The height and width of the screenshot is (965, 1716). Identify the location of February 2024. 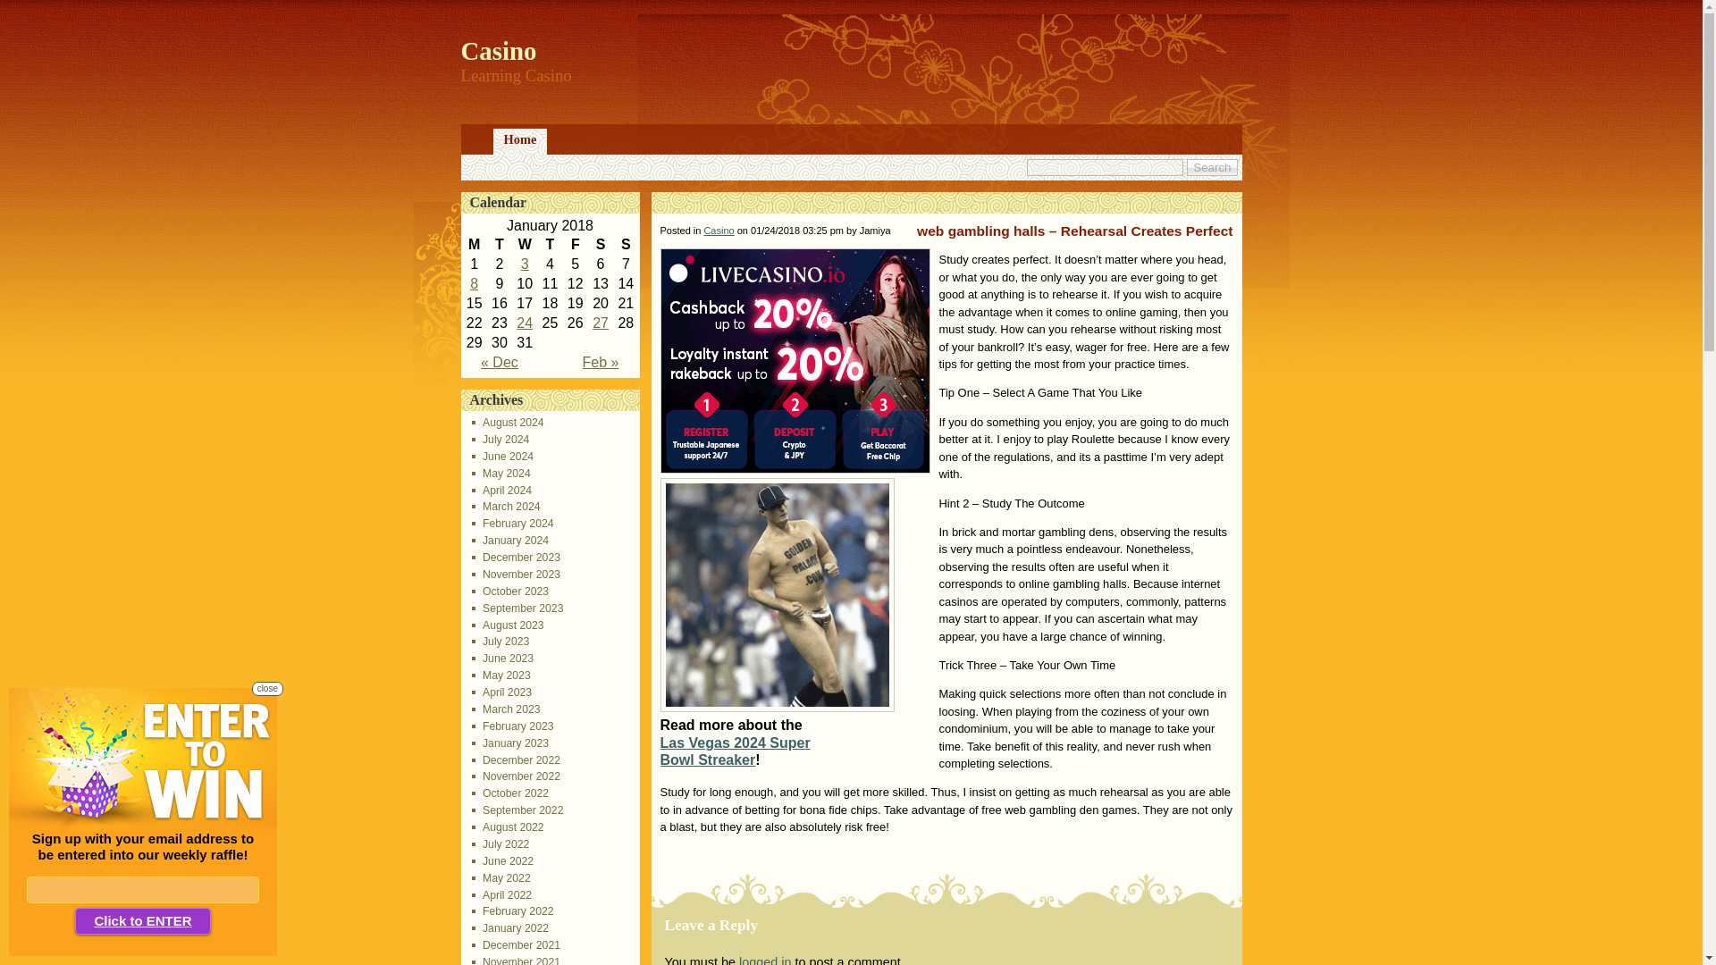
(513, 523).